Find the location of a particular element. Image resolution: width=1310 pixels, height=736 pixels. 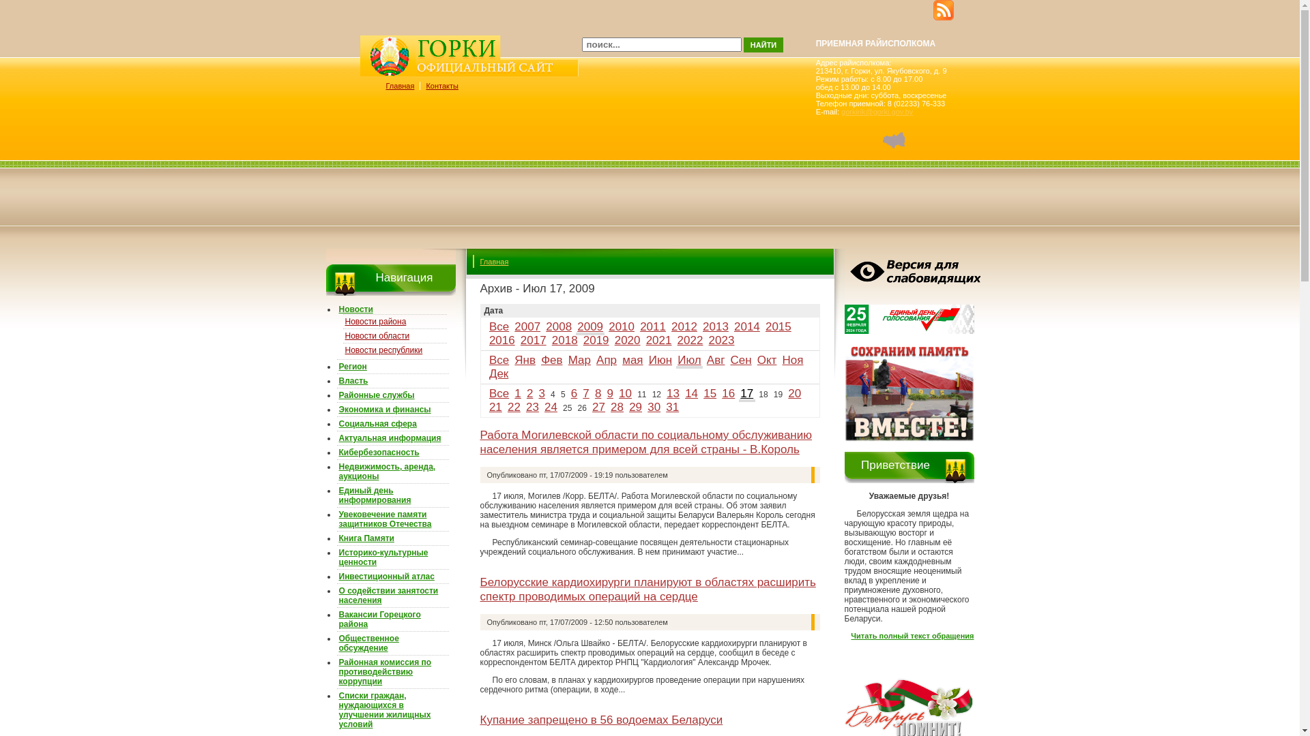

27 is located at coordinates (599, 408).